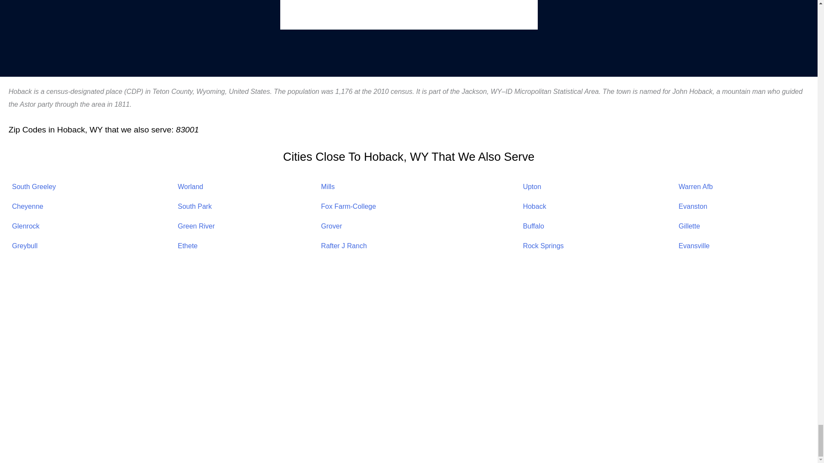 The height and width of the screenshot is (463, 824). I want to click on Upton, so click(532, 186).